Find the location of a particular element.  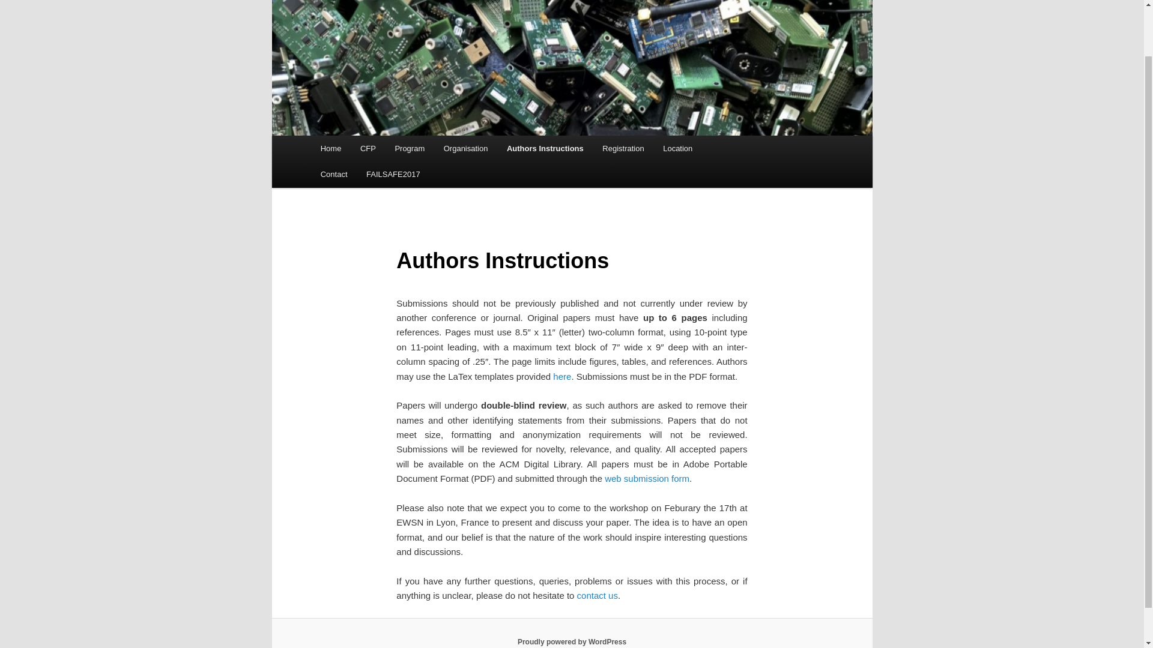

Semantic Personal Publishing Platform is located at coordinates (572, 641).